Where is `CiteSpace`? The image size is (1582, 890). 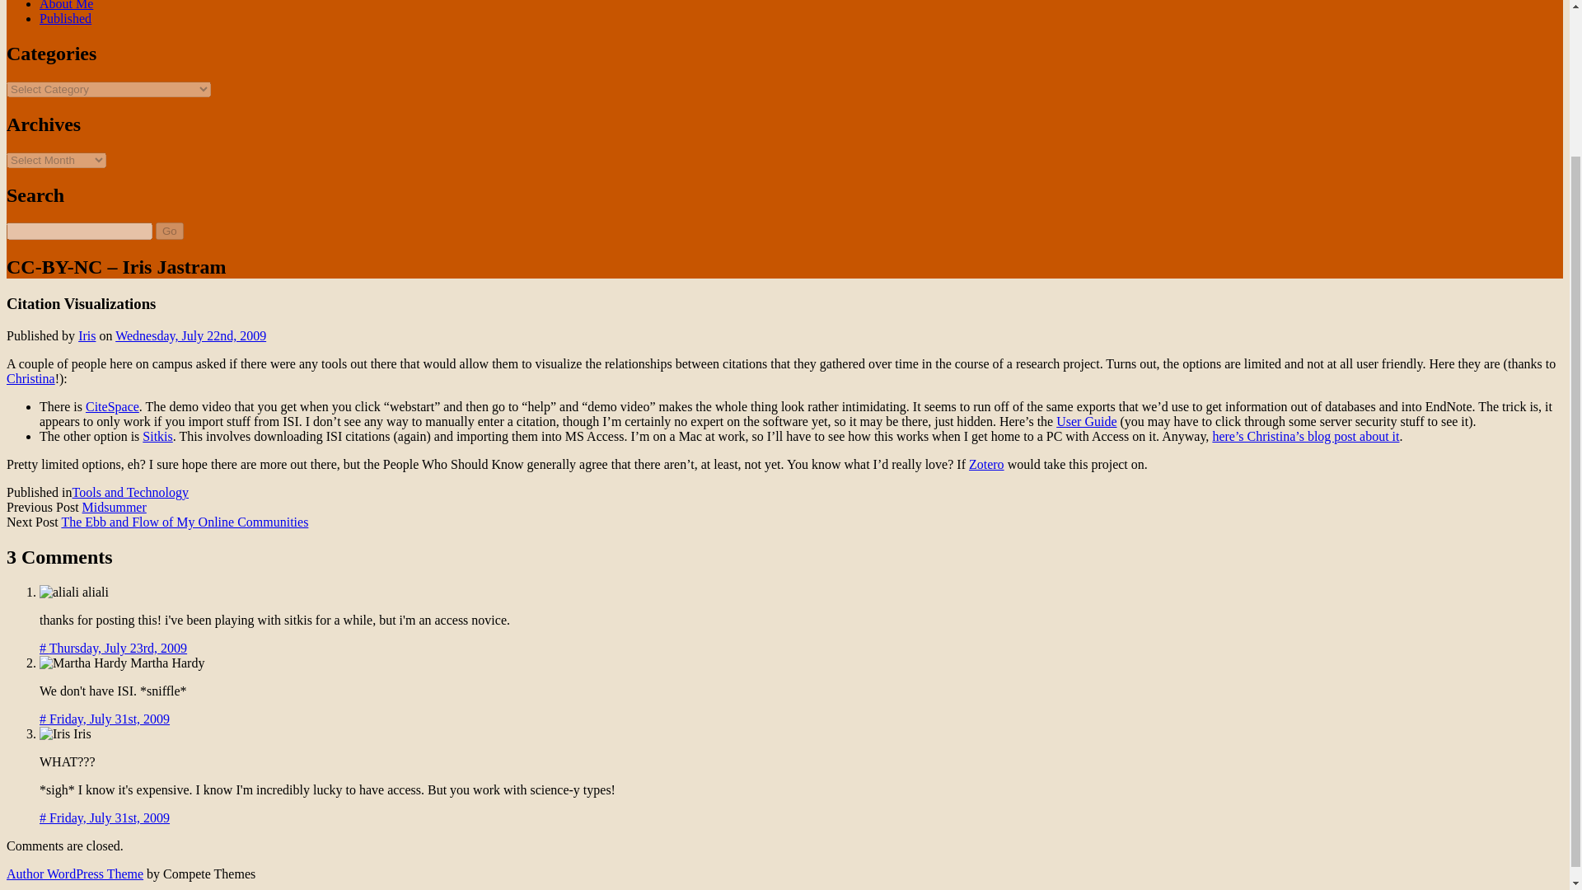
CiteSpace is located at coordinates (112, 406).